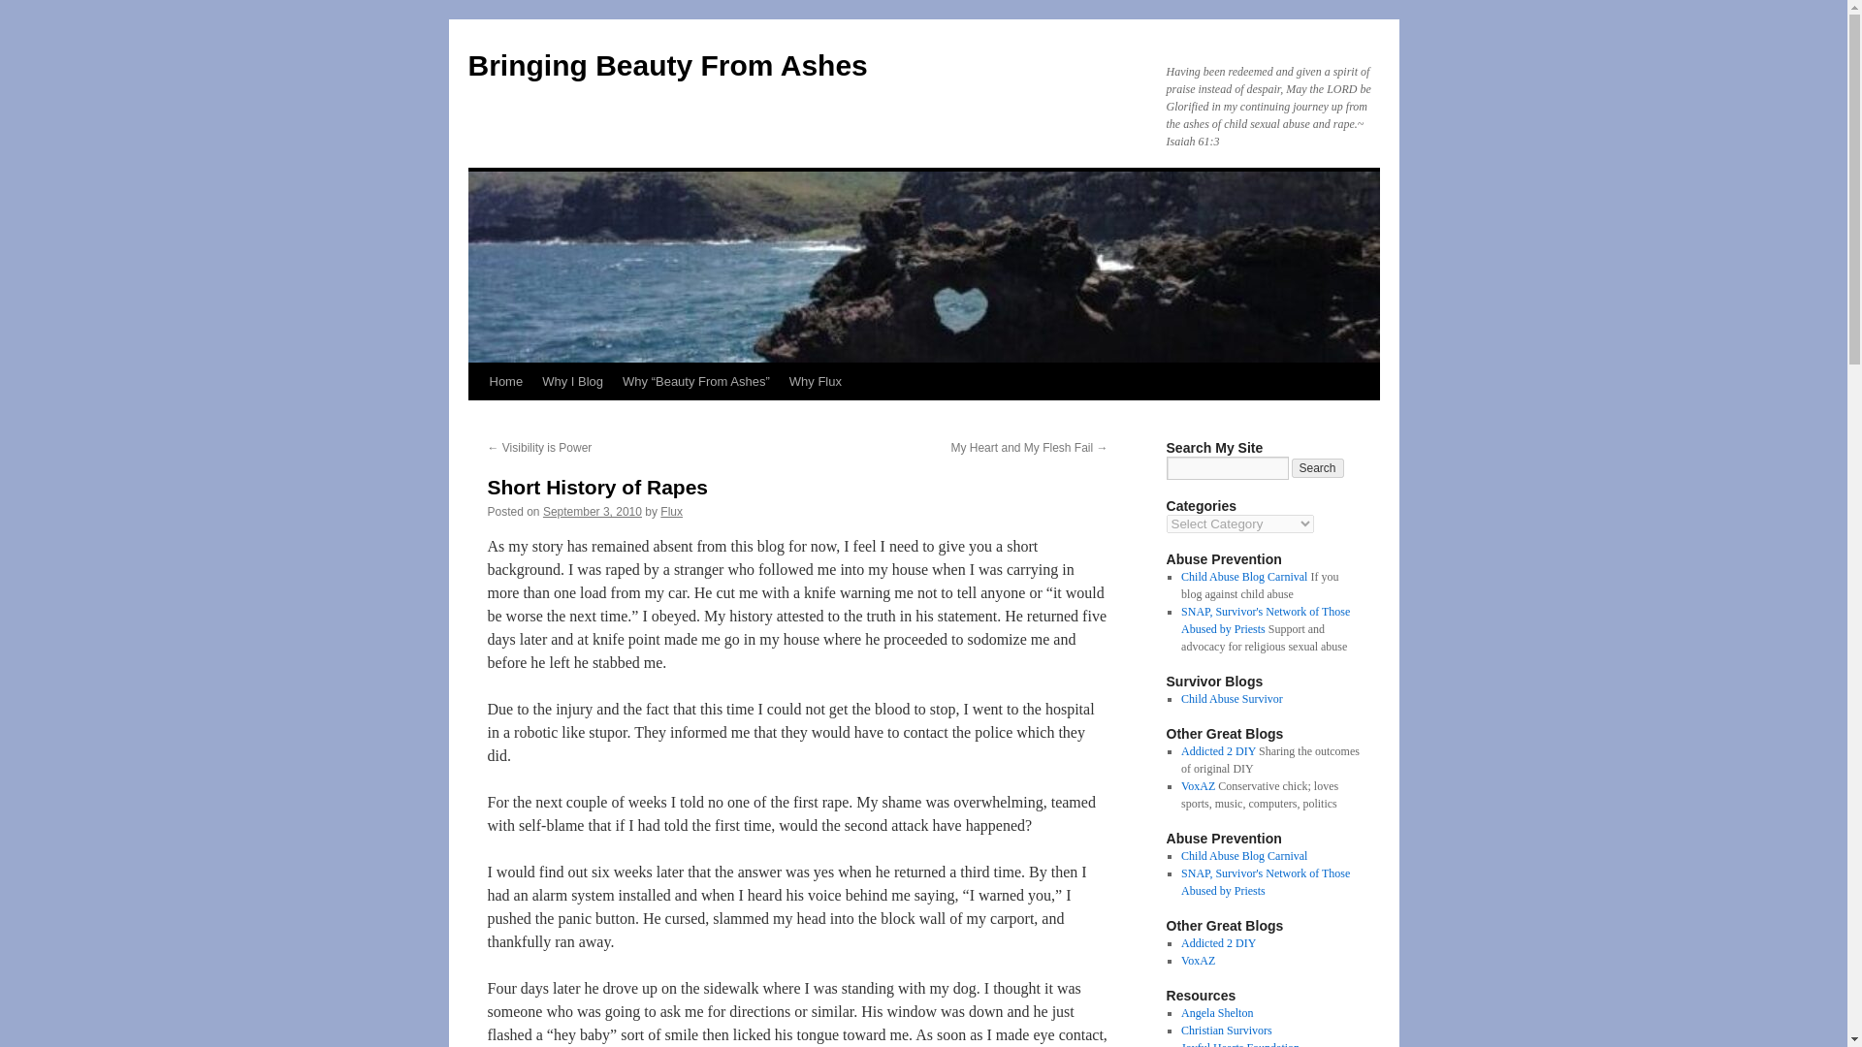 This screenshot has width=1862, height=1047. I want to click on Home, so click(505, 381).